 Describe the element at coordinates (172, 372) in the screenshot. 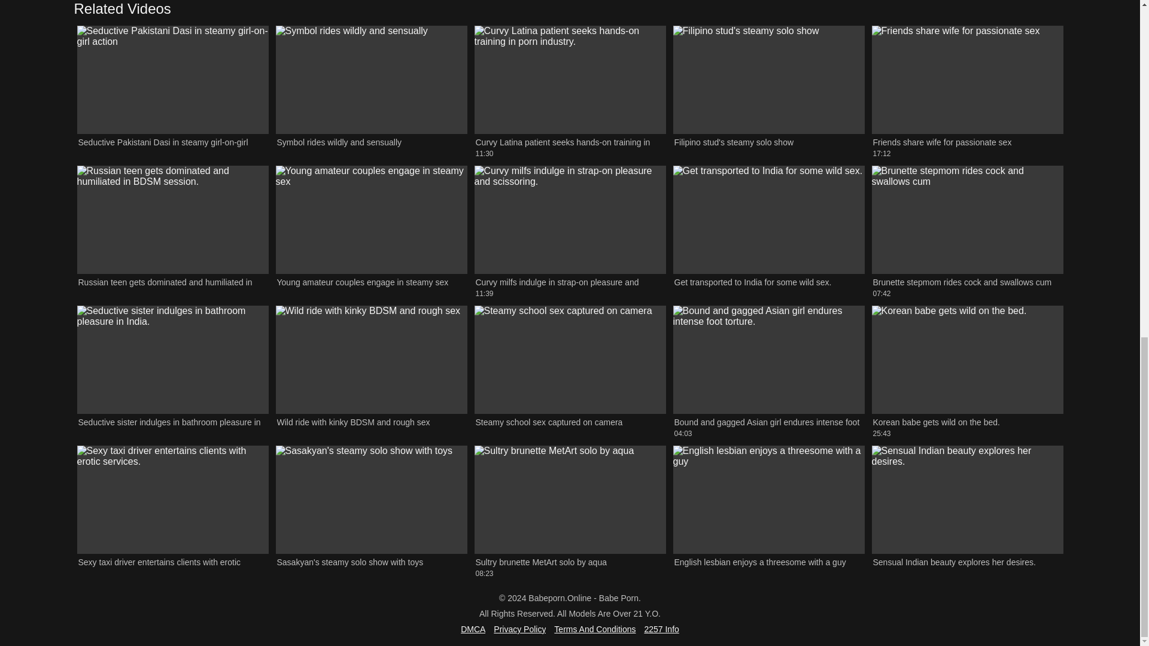

I see `Seductive sister indulges in bathroom pleasure in India.` at that location.